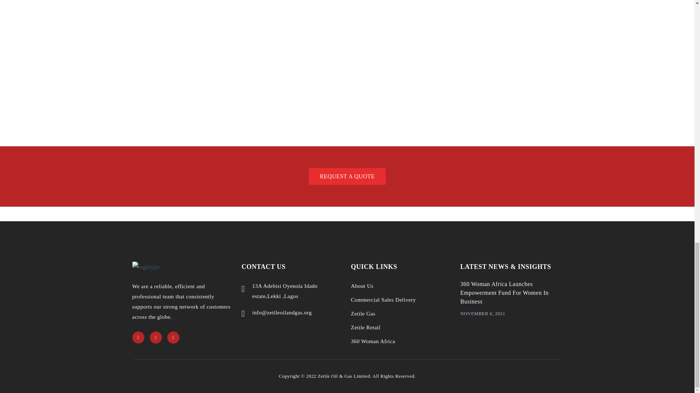 This screenshot has width=700, height=393. Describe the element at coordinates (138, 337) in the screenshot. I see `Linkedin` at that location.